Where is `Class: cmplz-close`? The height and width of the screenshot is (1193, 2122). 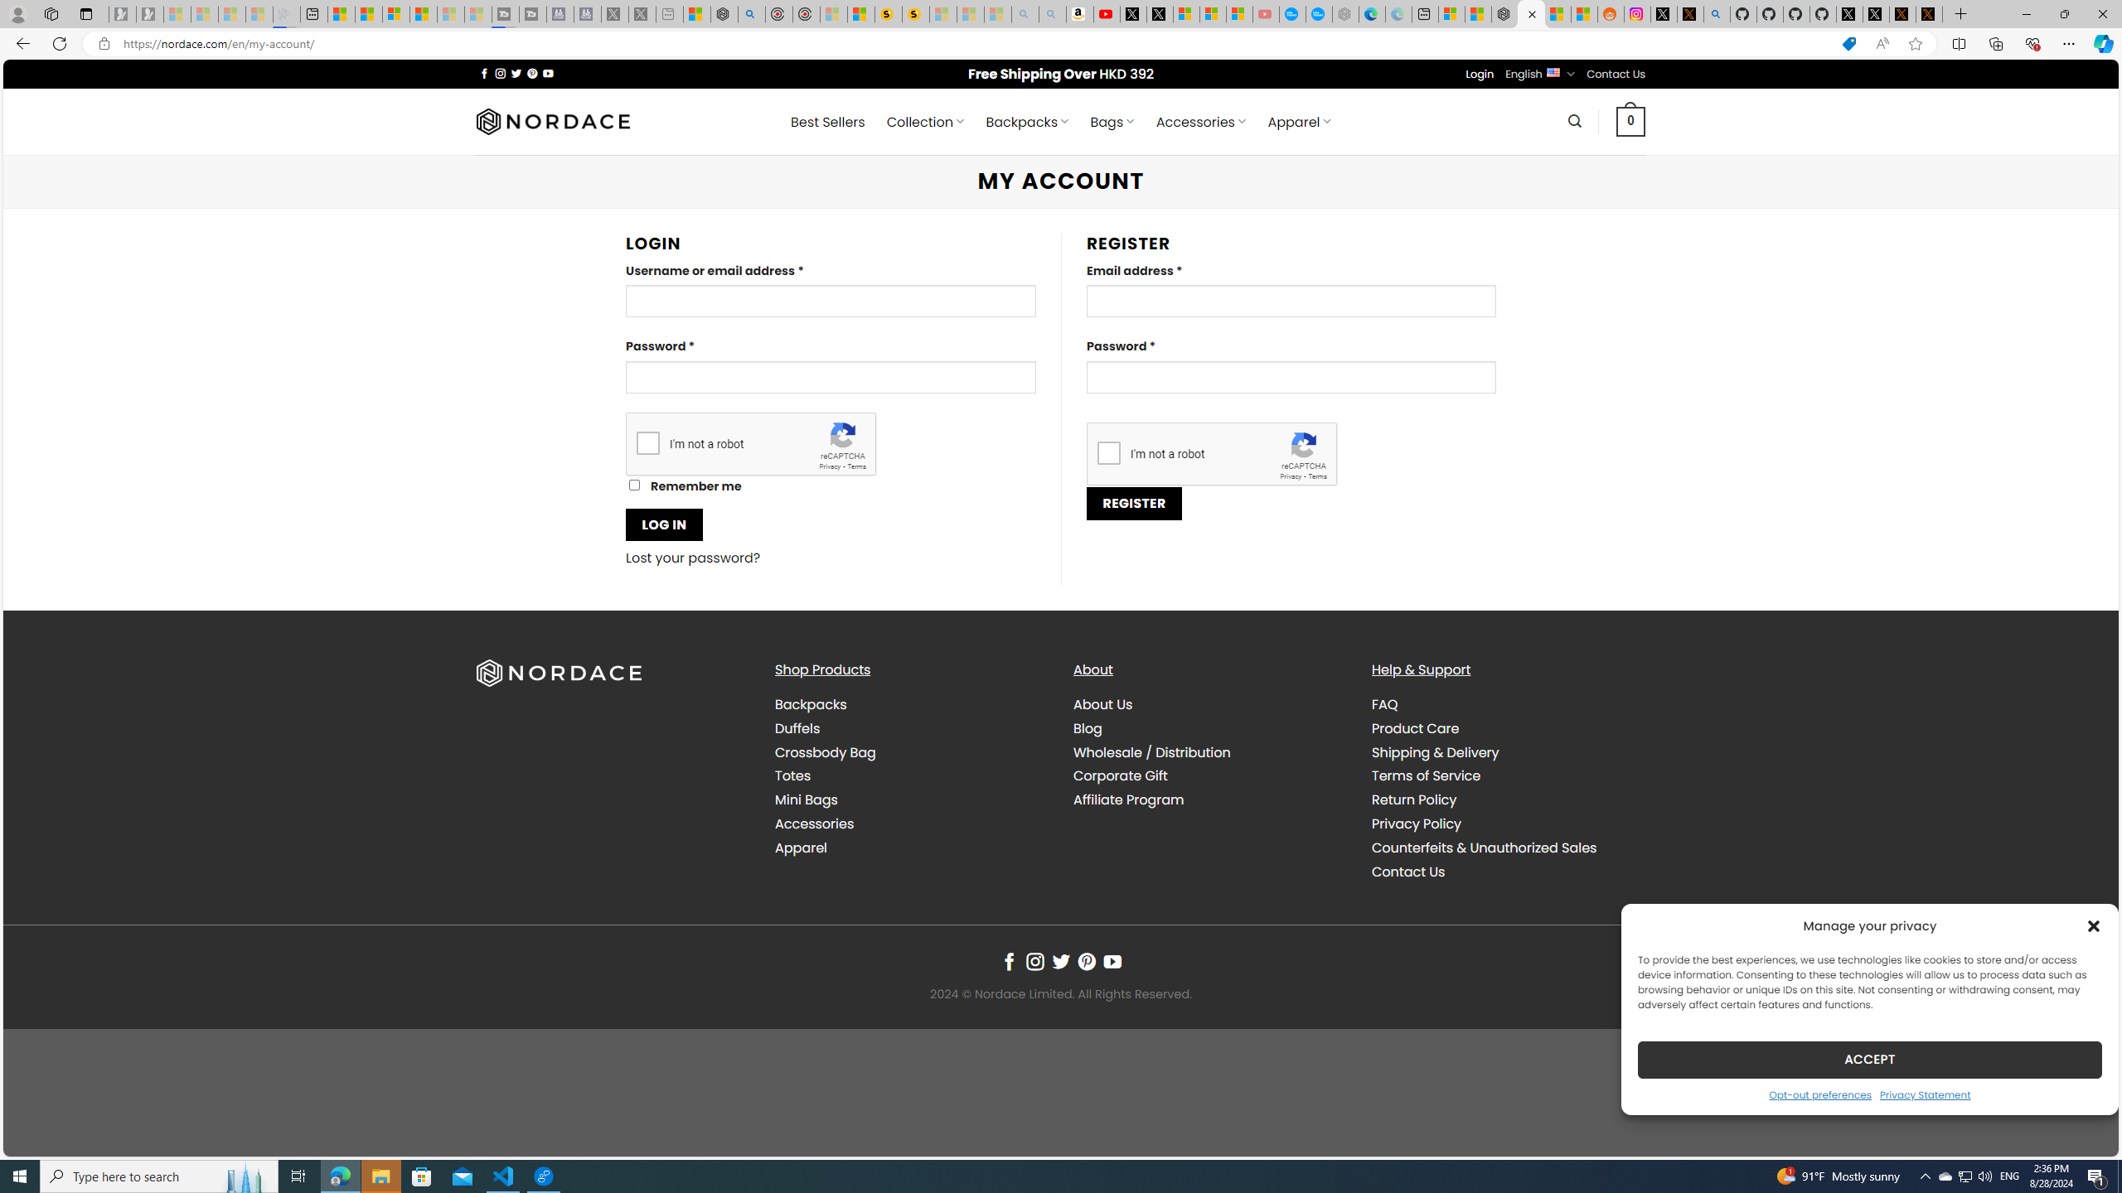 Class: cmplz-close is located at coordinates (2094, 925).